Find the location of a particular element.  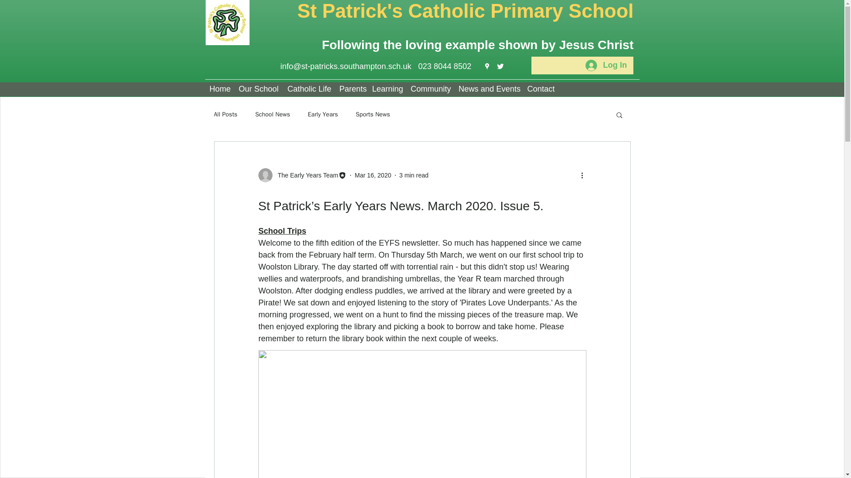

Mar 16, 2020 is located at coordinates (373, 175).